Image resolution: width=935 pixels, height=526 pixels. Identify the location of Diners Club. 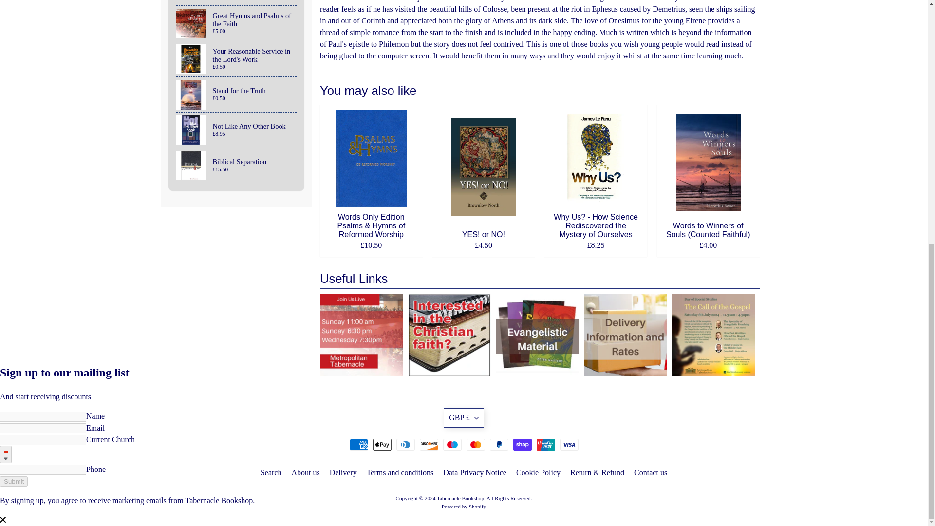
(406, 444).